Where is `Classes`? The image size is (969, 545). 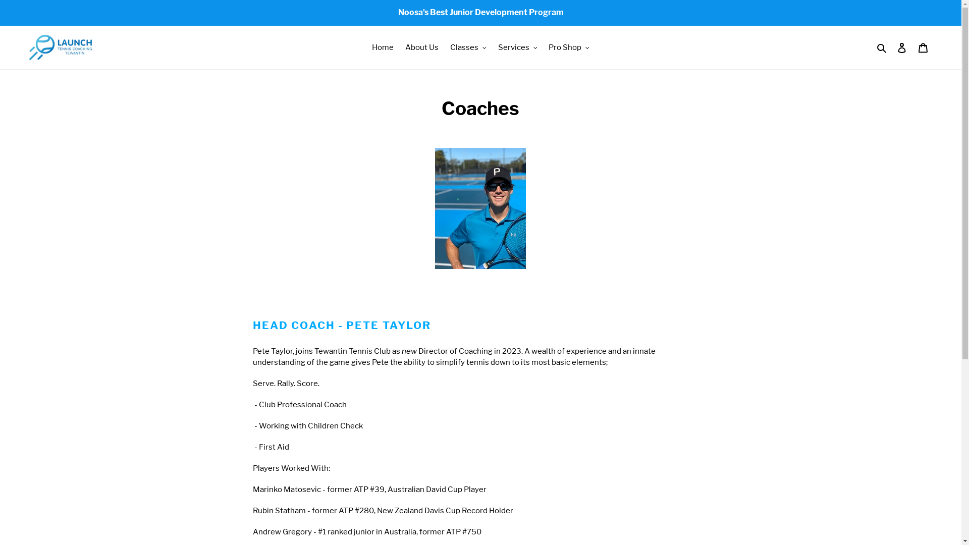
Classes is located at coordinates (468, 47).